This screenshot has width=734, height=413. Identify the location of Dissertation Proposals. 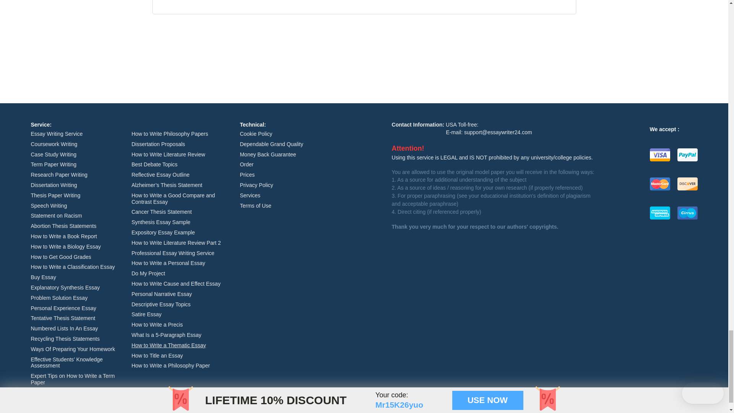
(158, 144).